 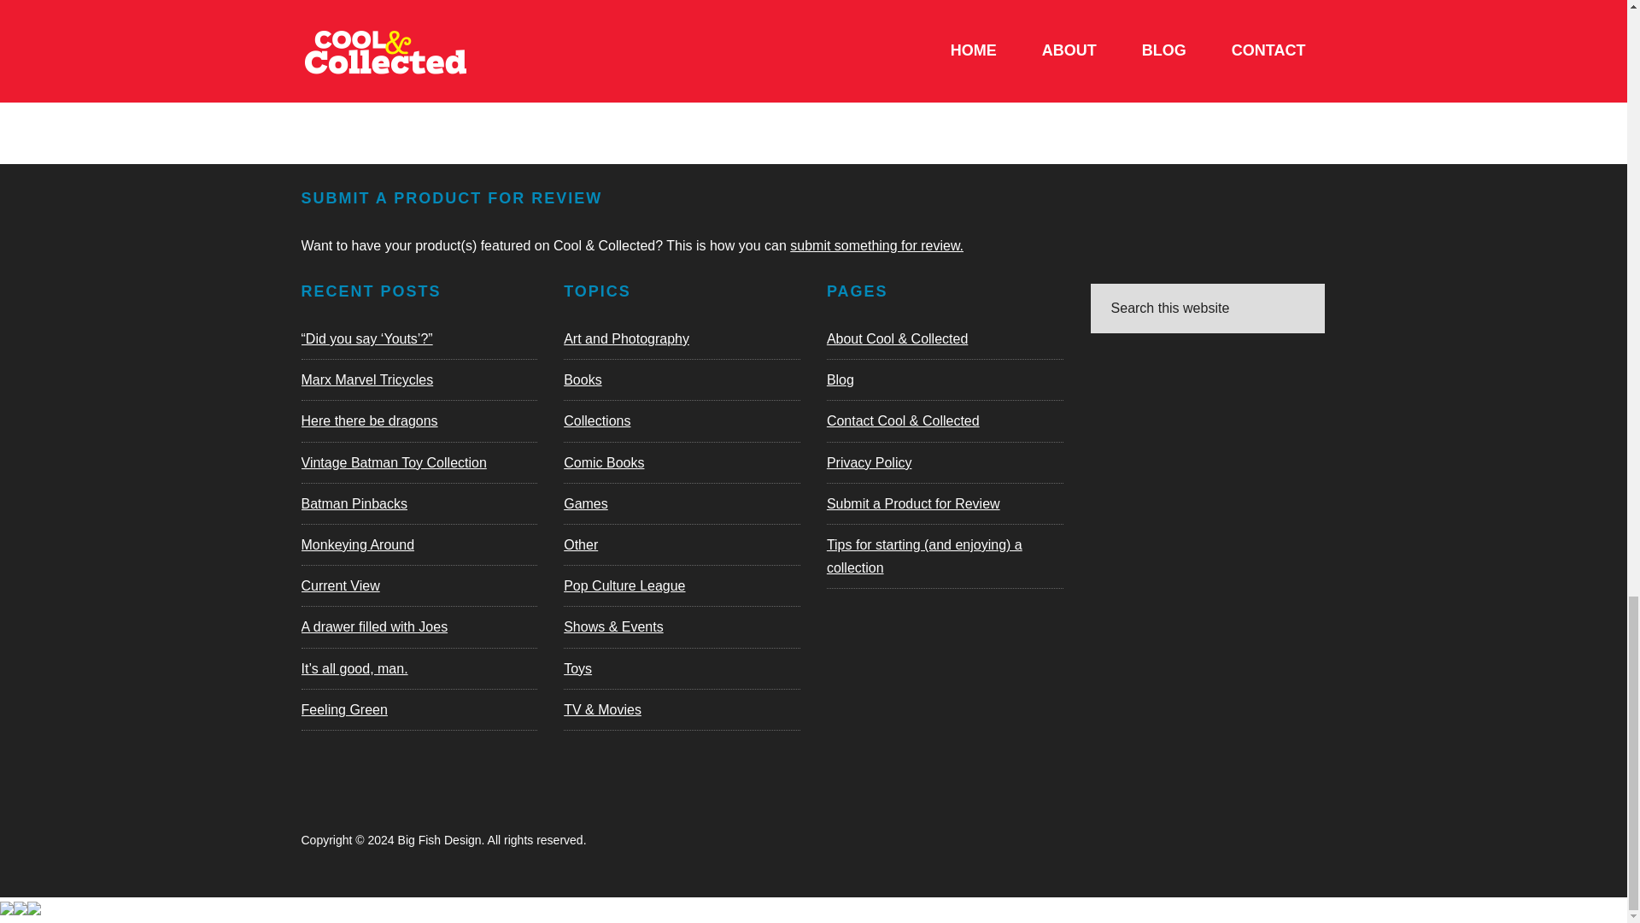 I want to click on Feeling Green, so click(x=343, y=709).